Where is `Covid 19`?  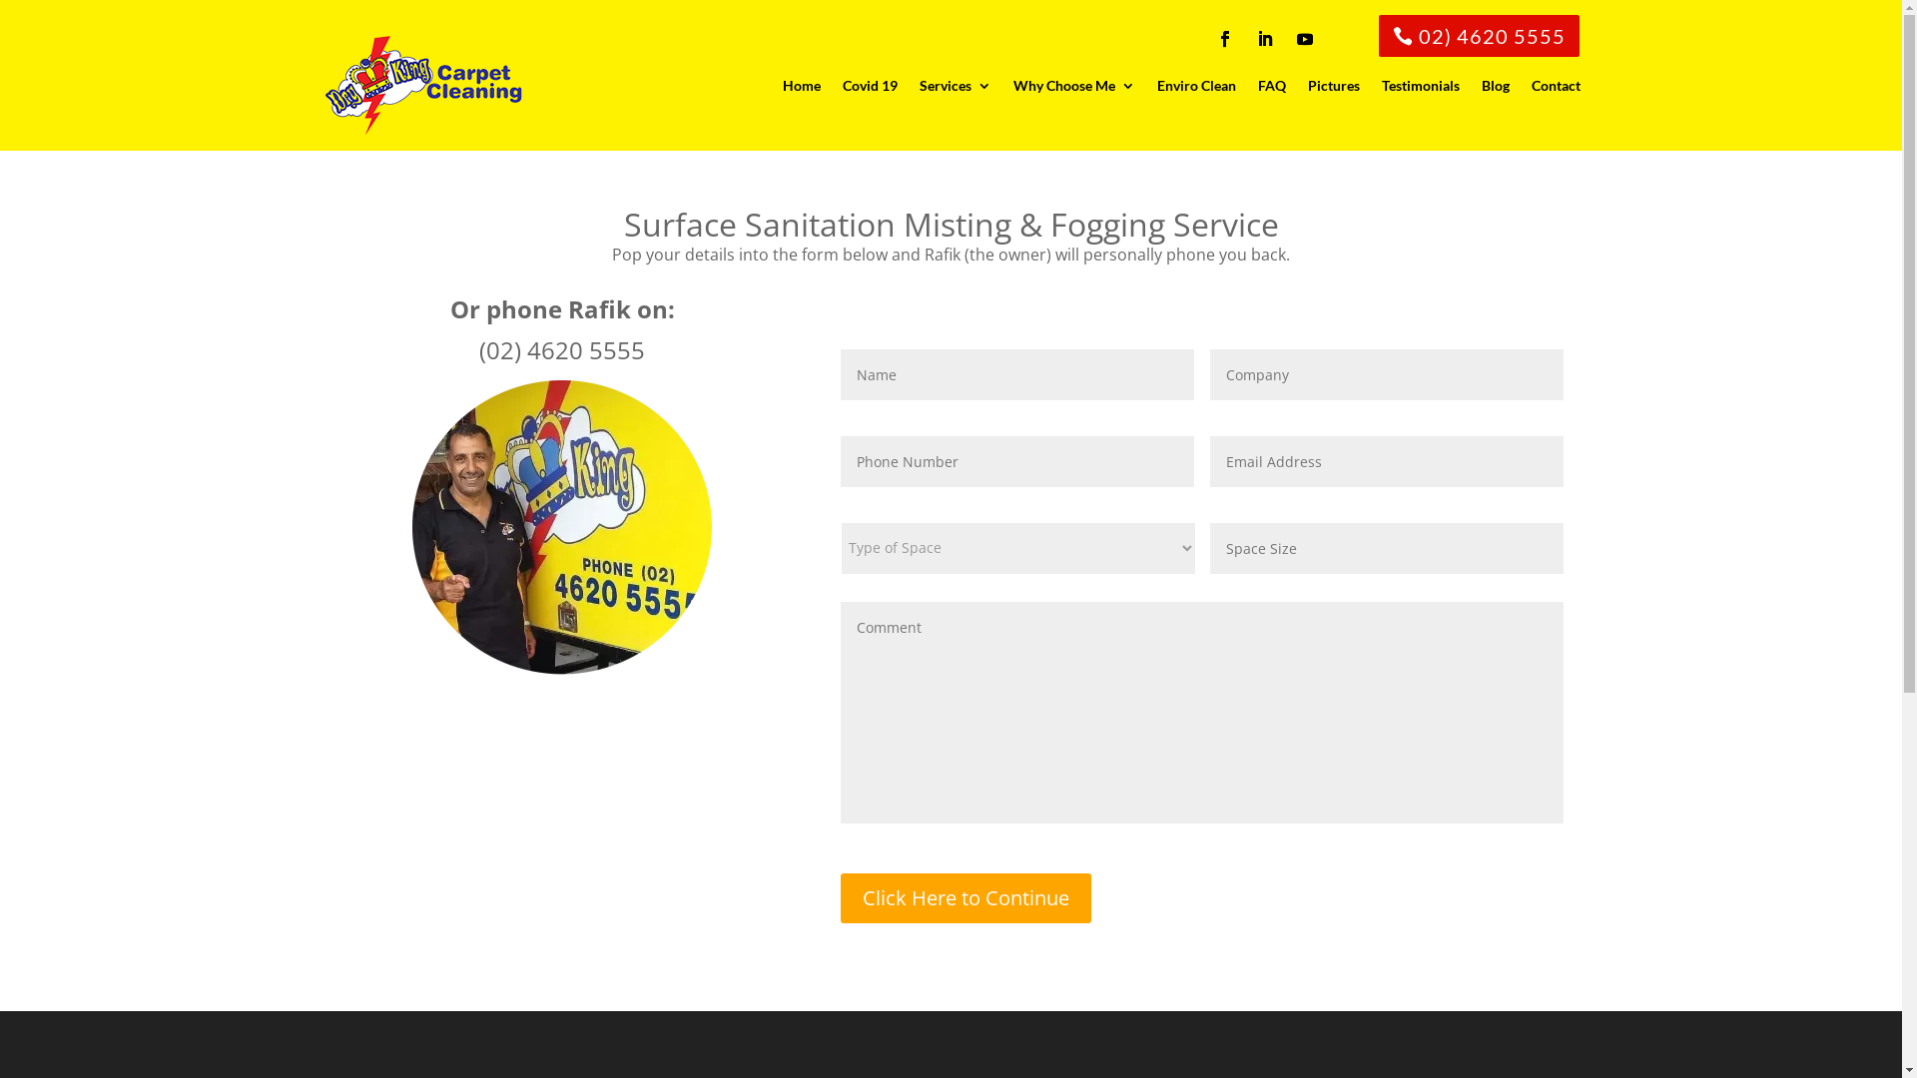 Covid 19 is located at coordinates (871, 86).